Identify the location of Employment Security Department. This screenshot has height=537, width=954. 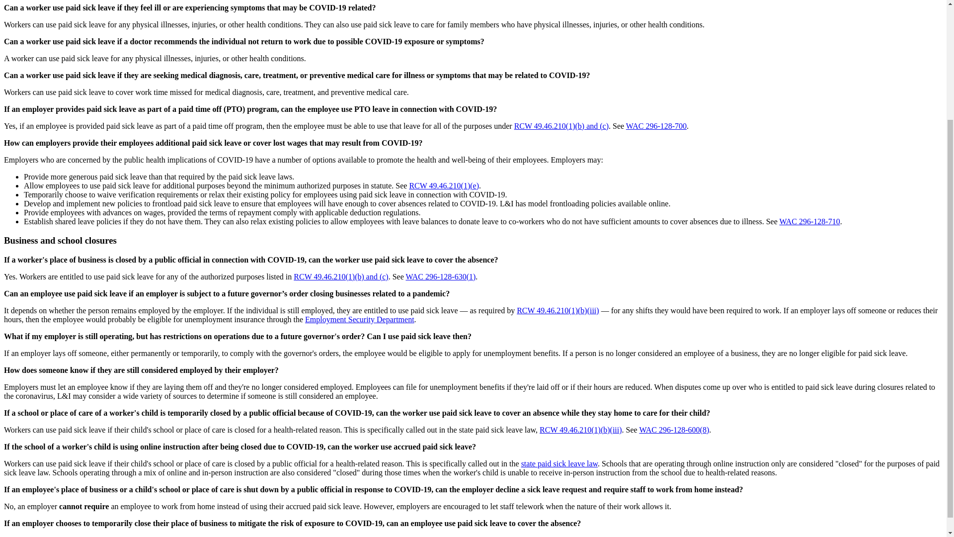
(360, 319).